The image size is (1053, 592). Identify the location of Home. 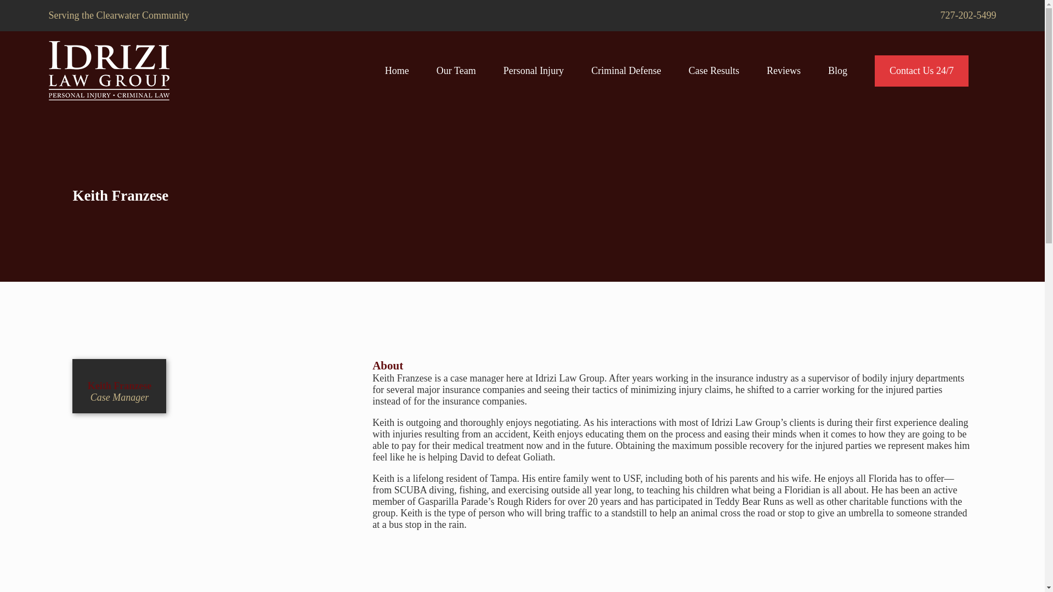
(109, 70).